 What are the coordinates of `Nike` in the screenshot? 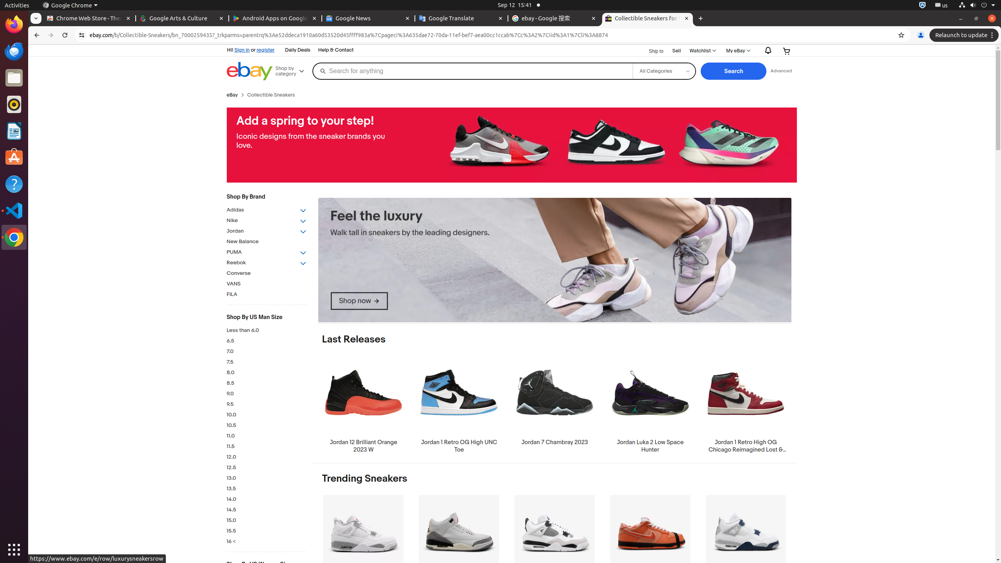 It's located at (267, 221).